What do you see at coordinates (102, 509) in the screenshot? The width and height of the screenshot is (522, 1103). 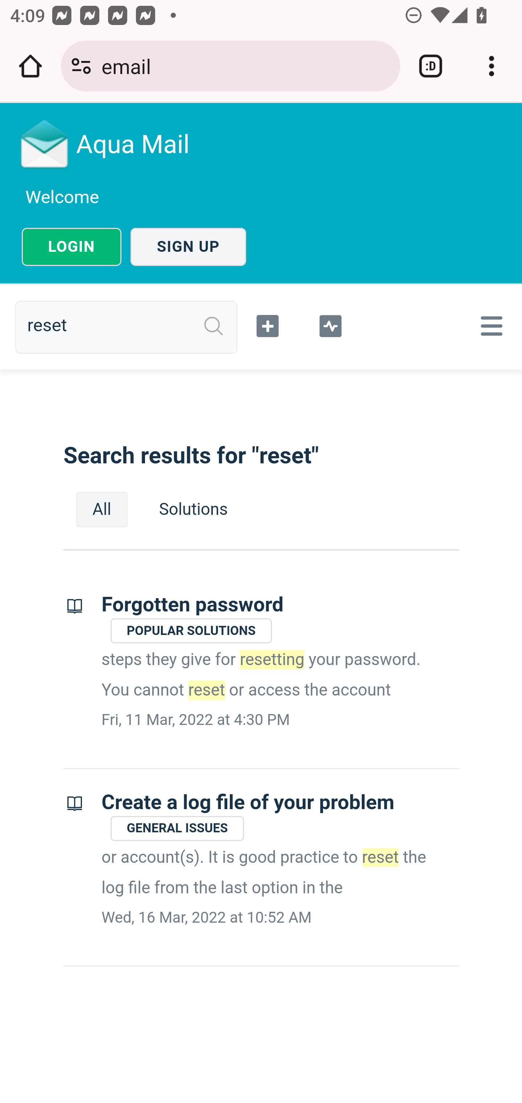 I see `All` at bounding box center [102, 509].